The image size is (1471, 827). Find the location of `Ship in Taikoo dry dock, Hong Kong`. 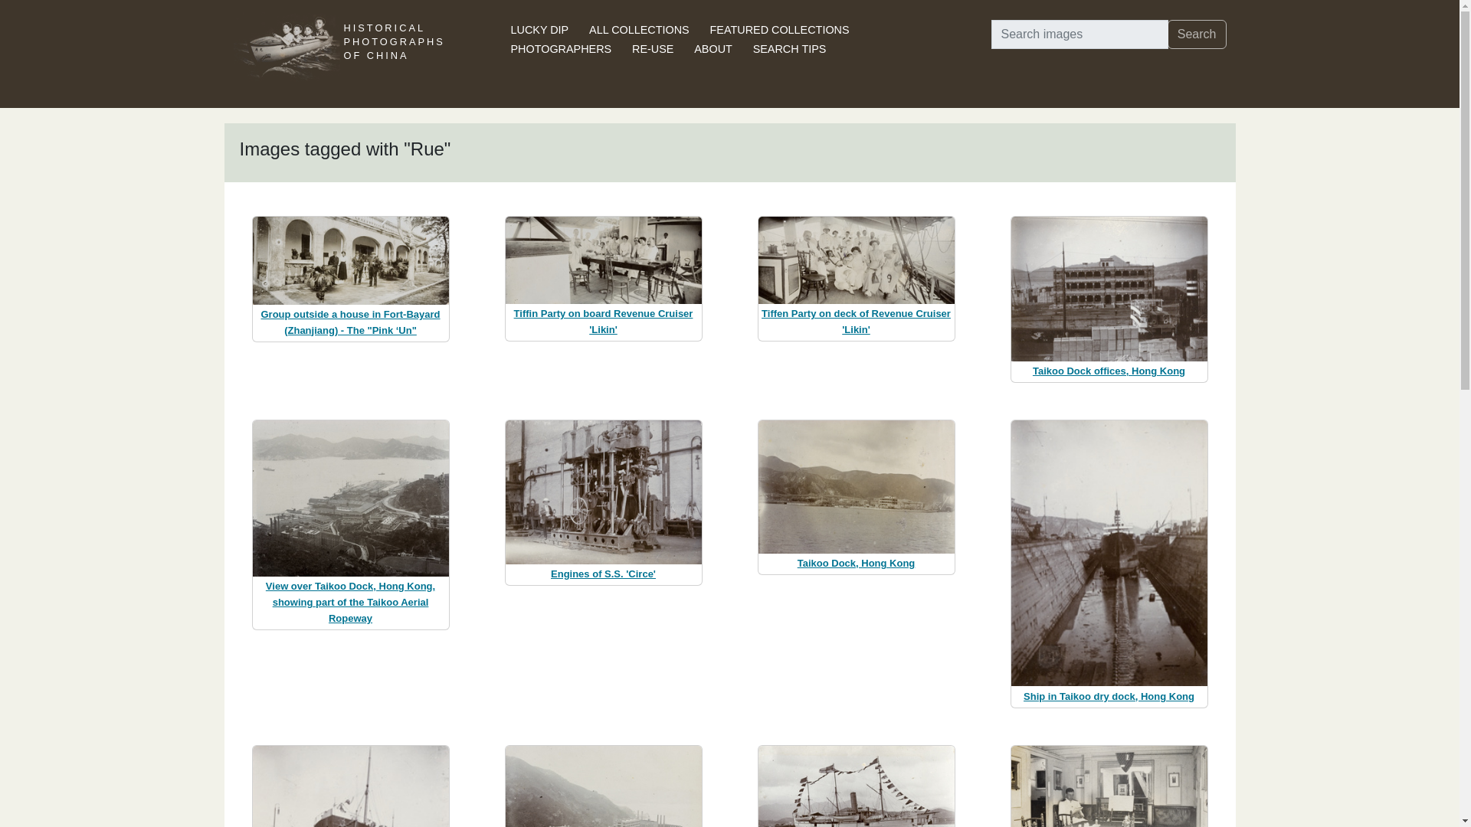

Ship in Taikoo dry dock, Hong Kong is located at coordinates (1109, 695).